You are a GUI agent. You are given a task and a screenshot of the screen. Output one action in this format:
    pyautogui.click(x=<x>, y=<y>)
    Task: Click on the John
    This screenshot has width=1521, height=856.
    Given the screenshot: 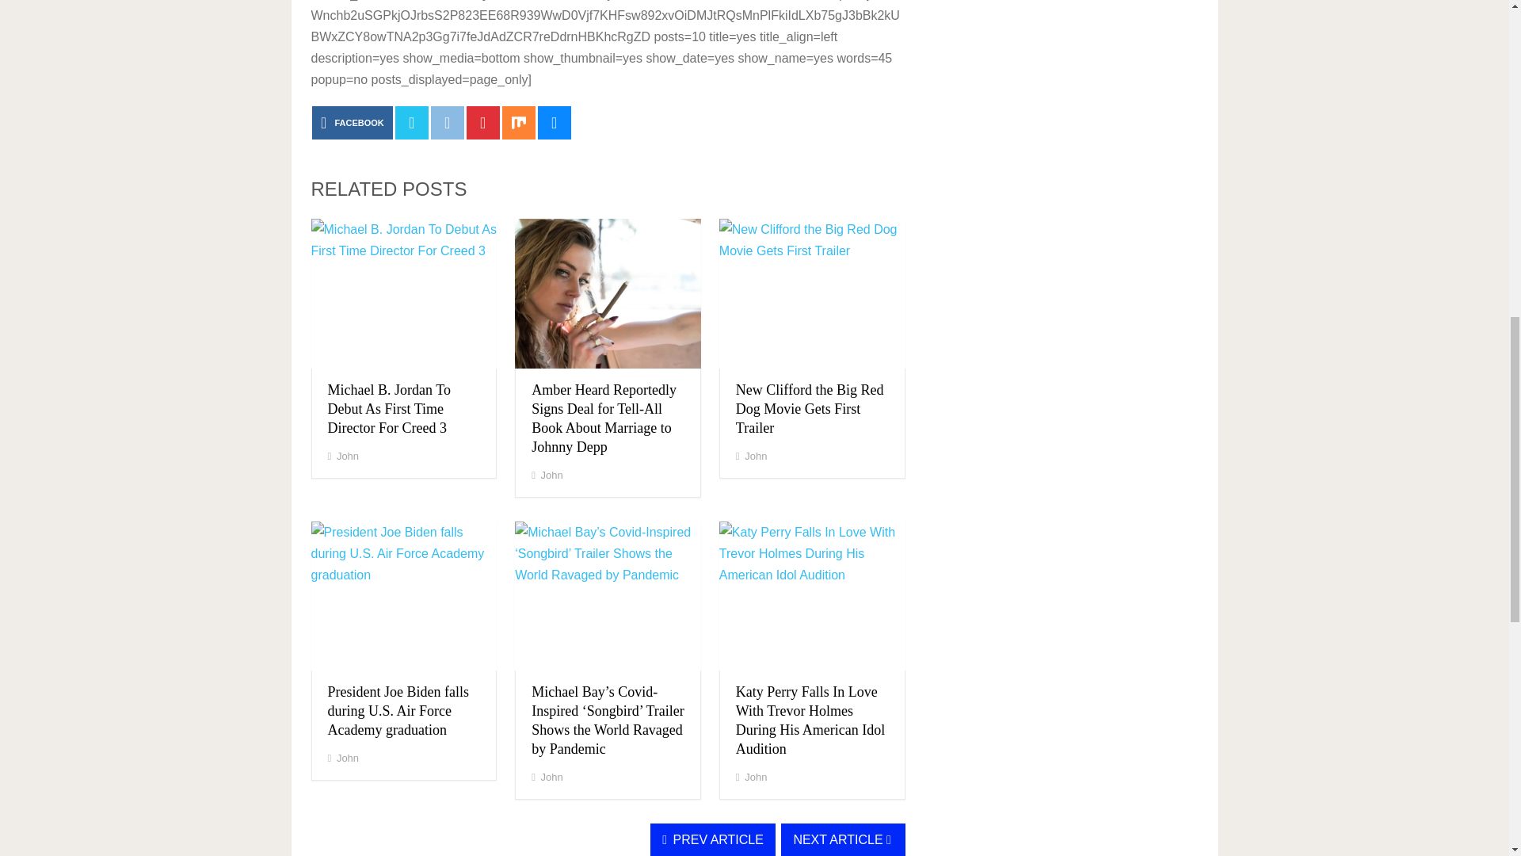 What is the action you would take?
    pyautogui.click(x=347, y=758)
    